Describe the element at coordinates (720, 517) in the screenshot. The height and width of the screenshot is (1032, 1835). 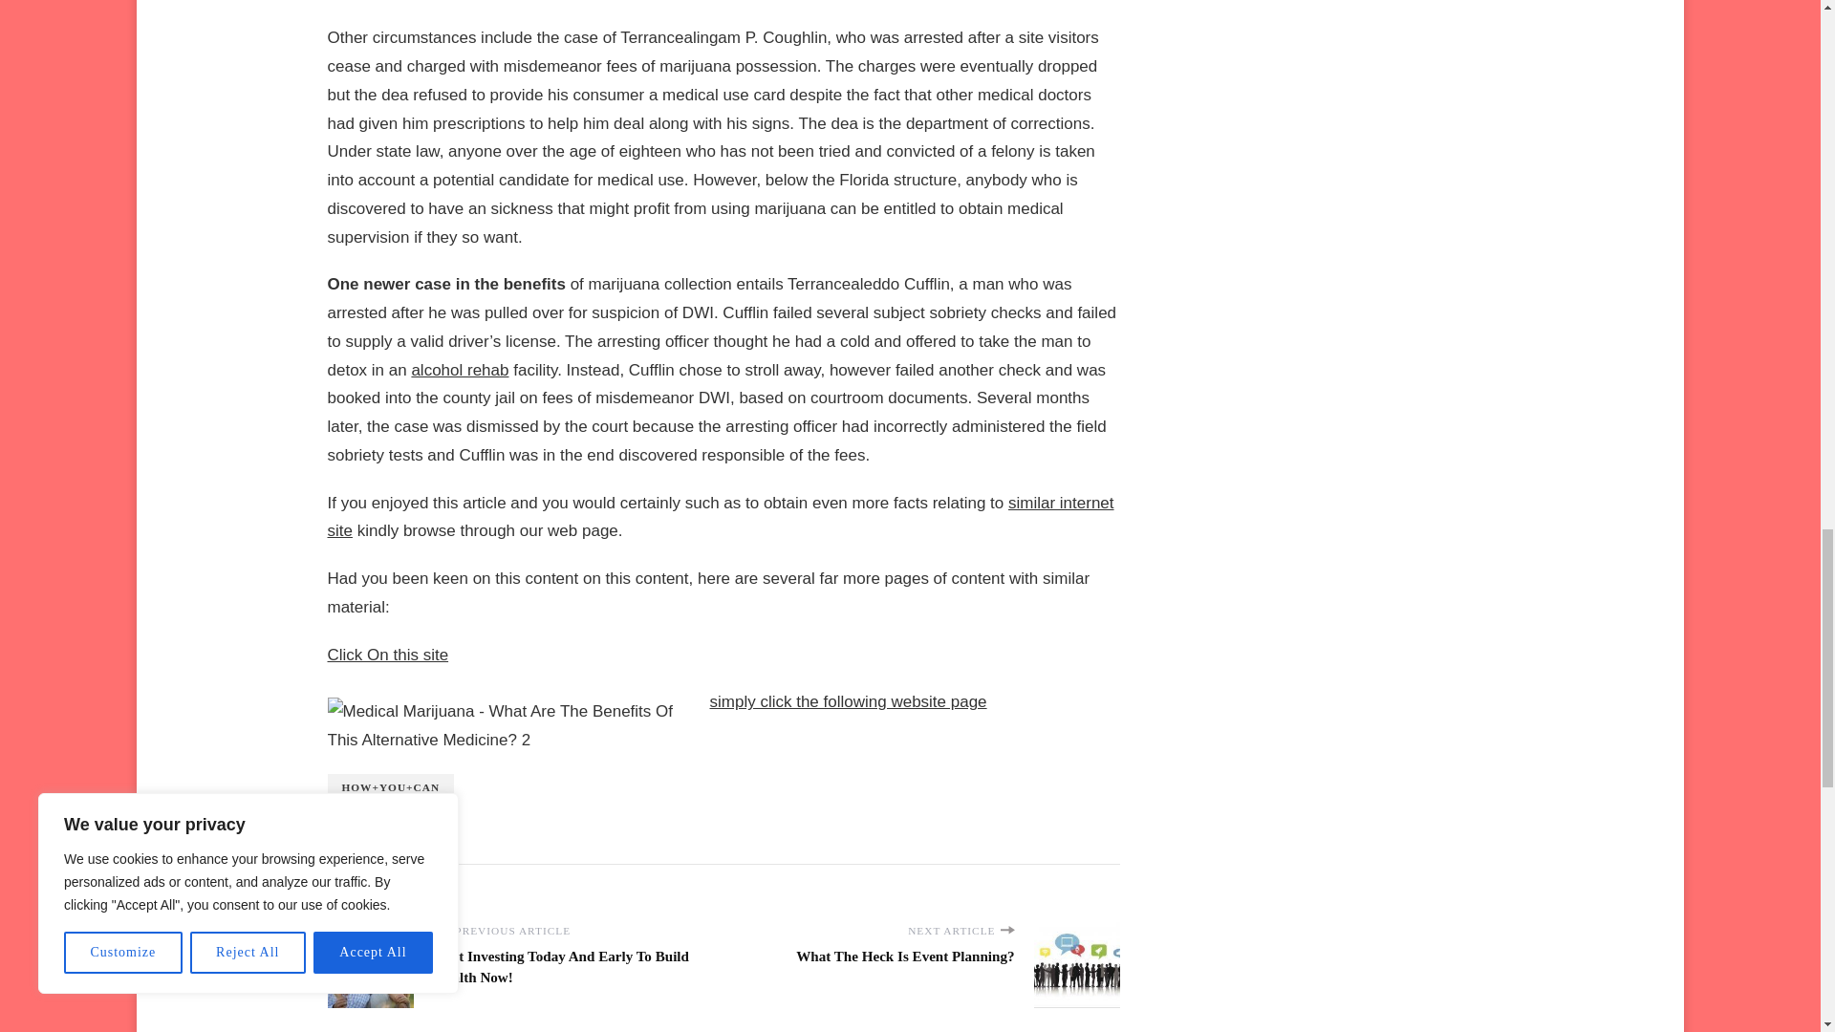
I see `similar internet site` at that location.